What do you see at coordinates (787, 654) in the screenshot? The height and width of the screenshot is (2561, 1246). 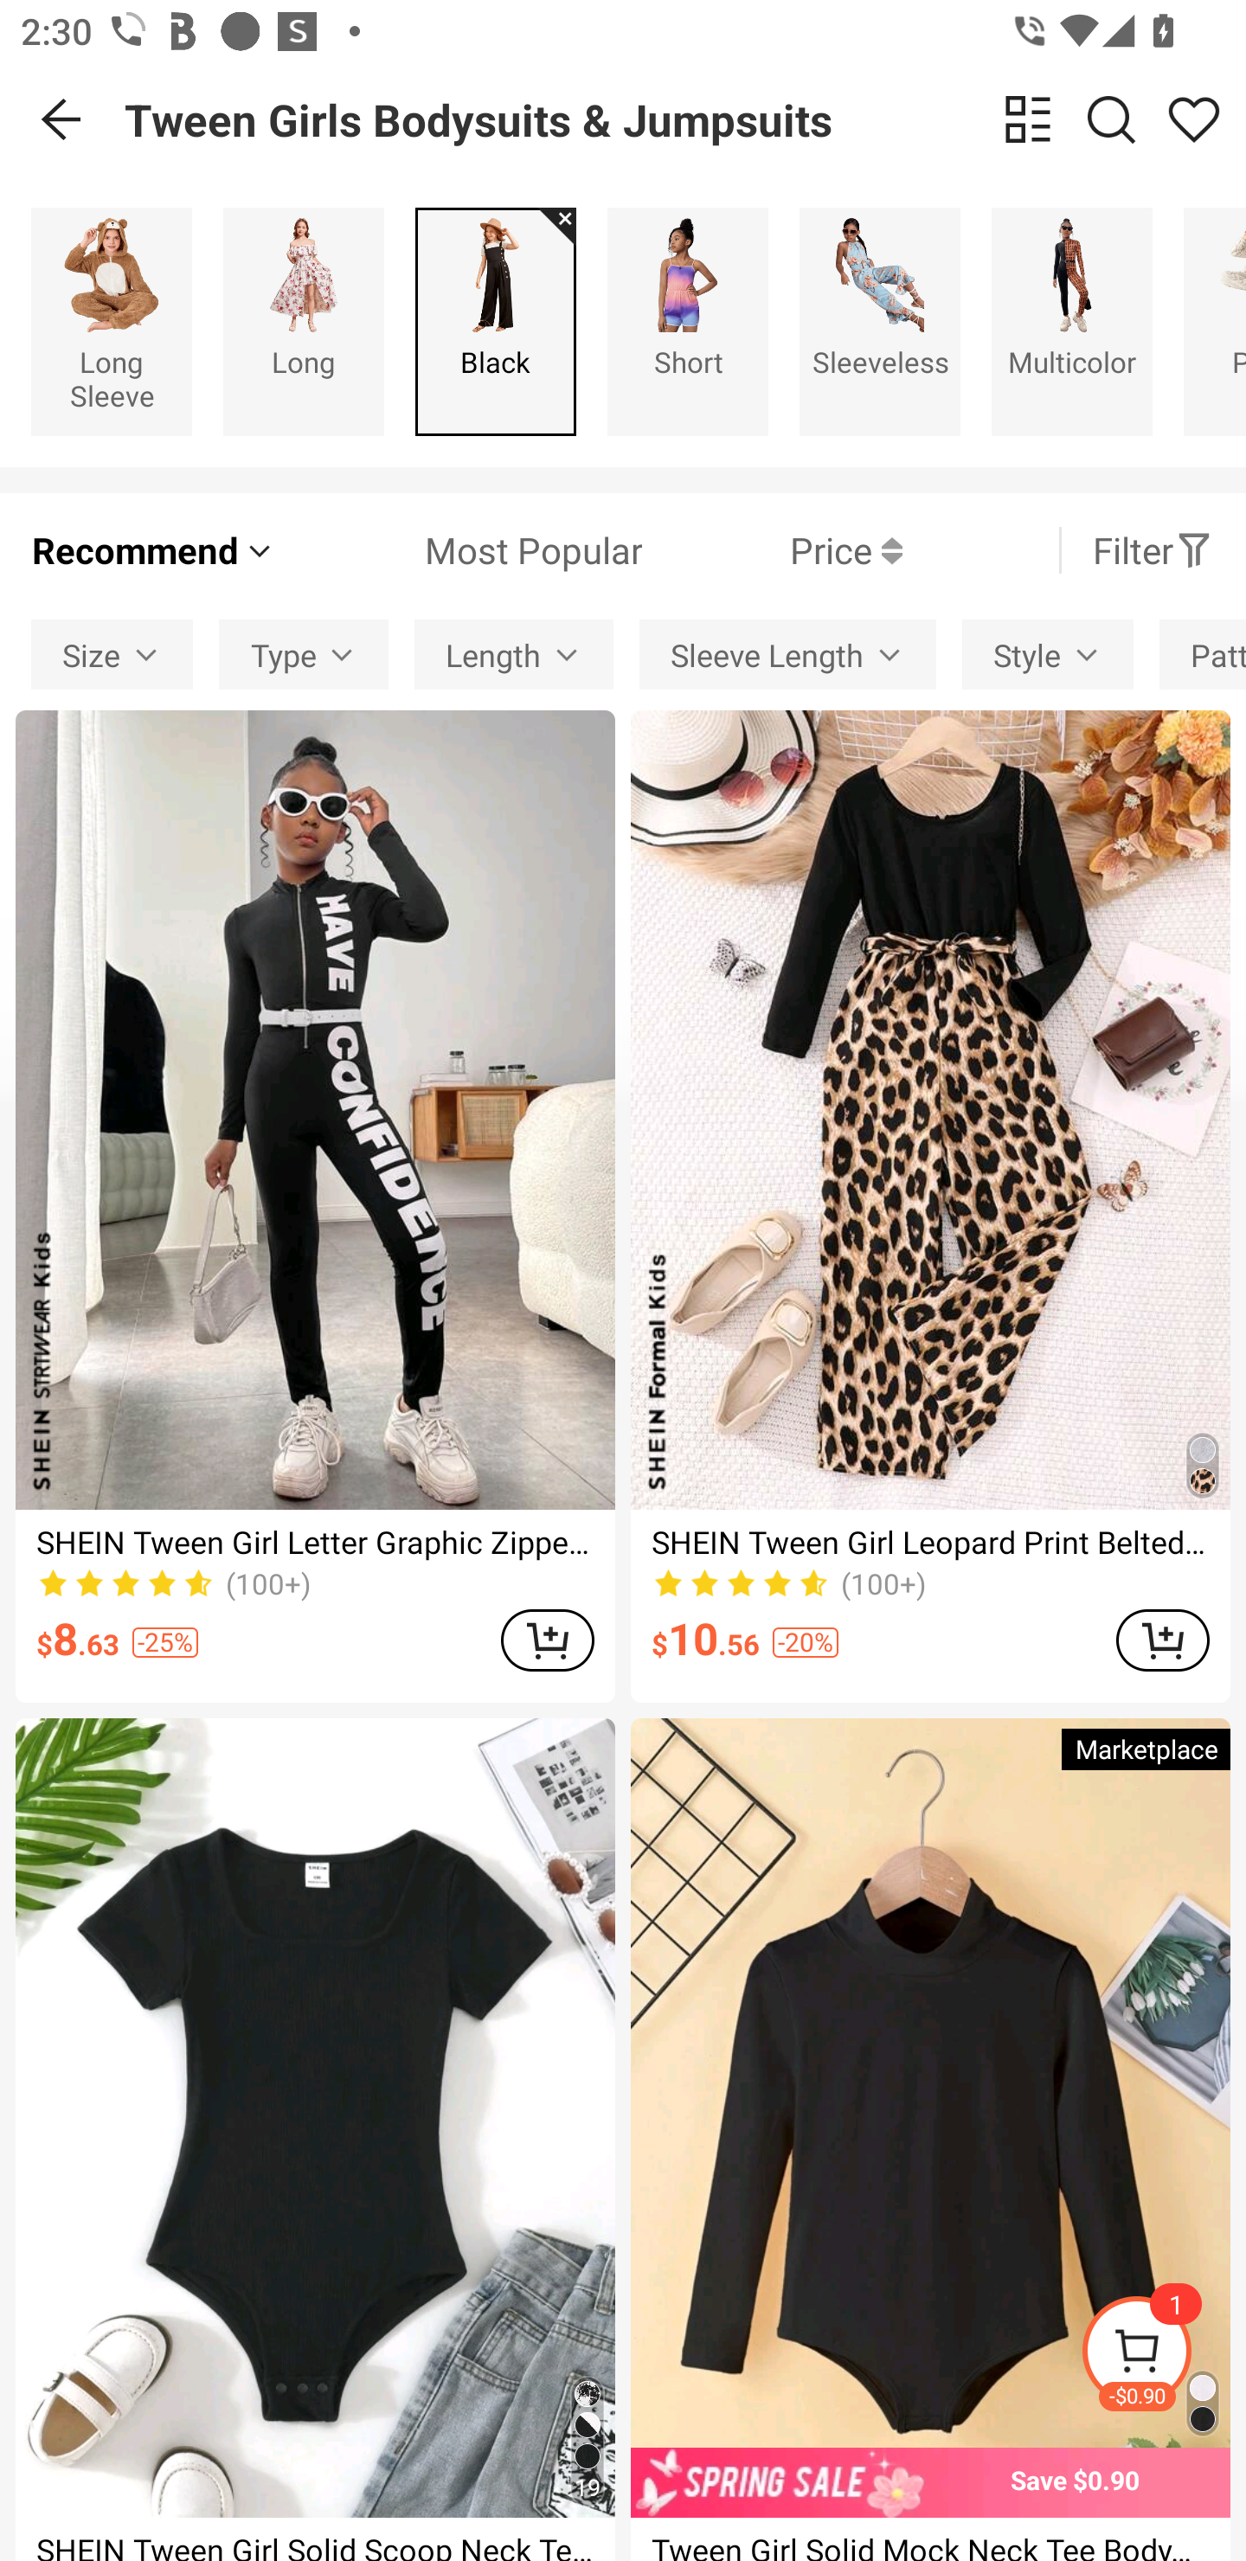 I see `Sleeve Length` at bounding box center [787, 654].